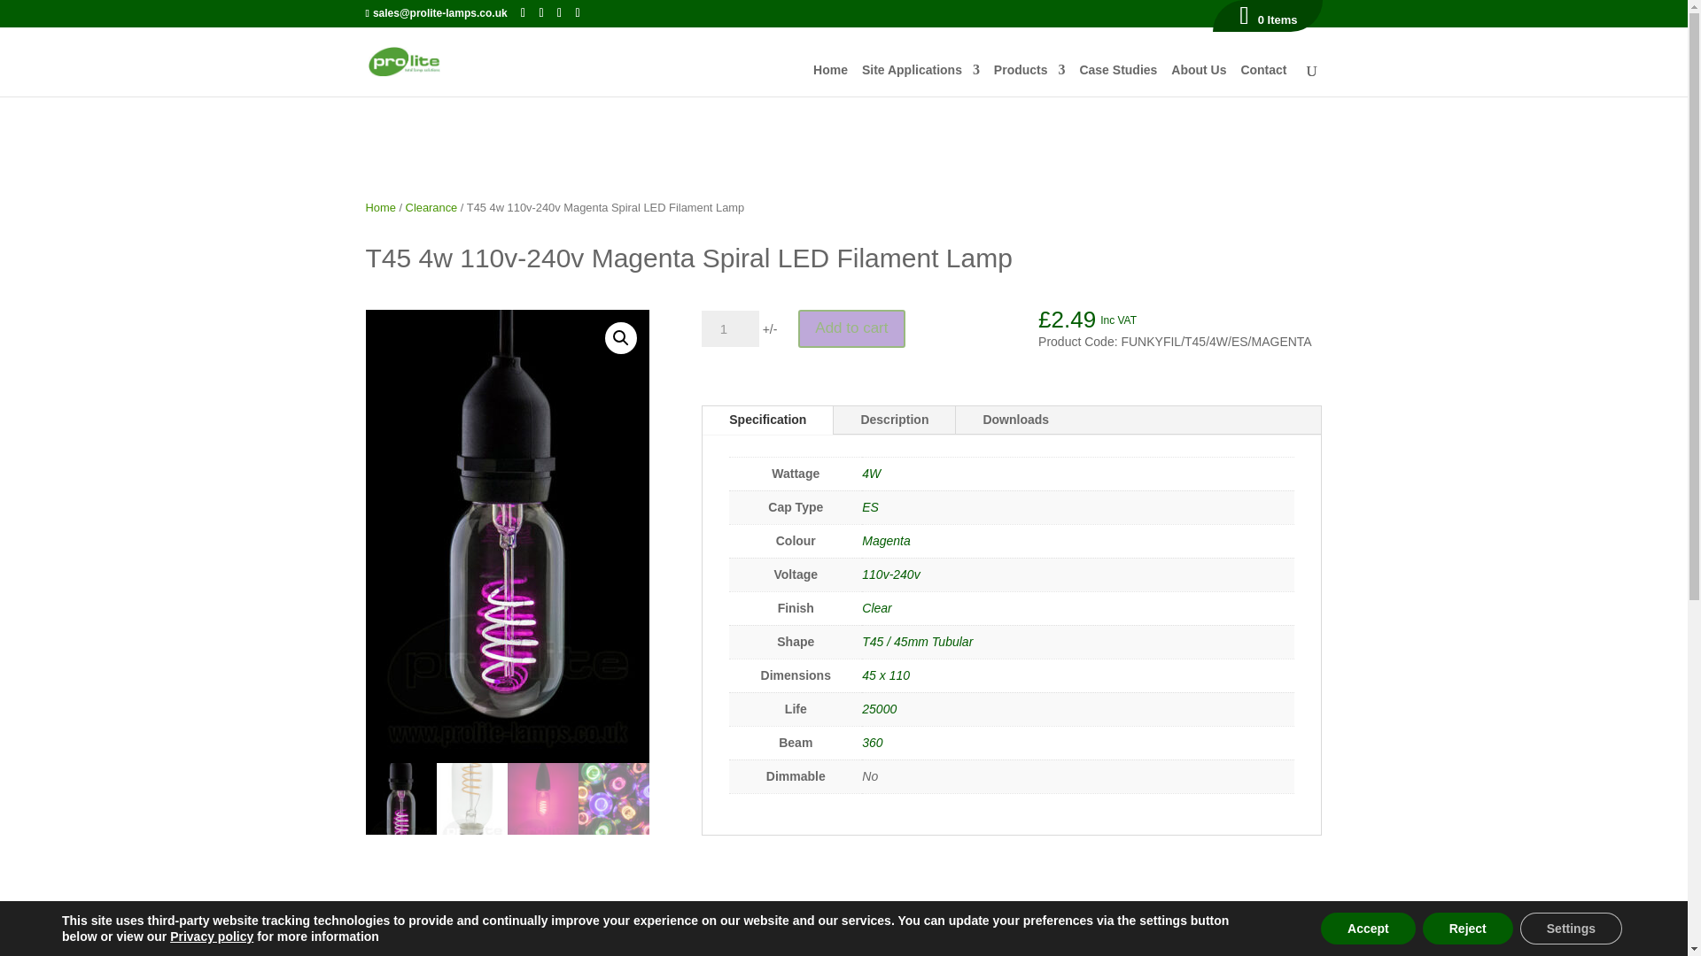 The width and height of the screenshot is (1701, 956). I want to click on Prolite T45 Funky Filament Magenta Dark, so click(507, 536).